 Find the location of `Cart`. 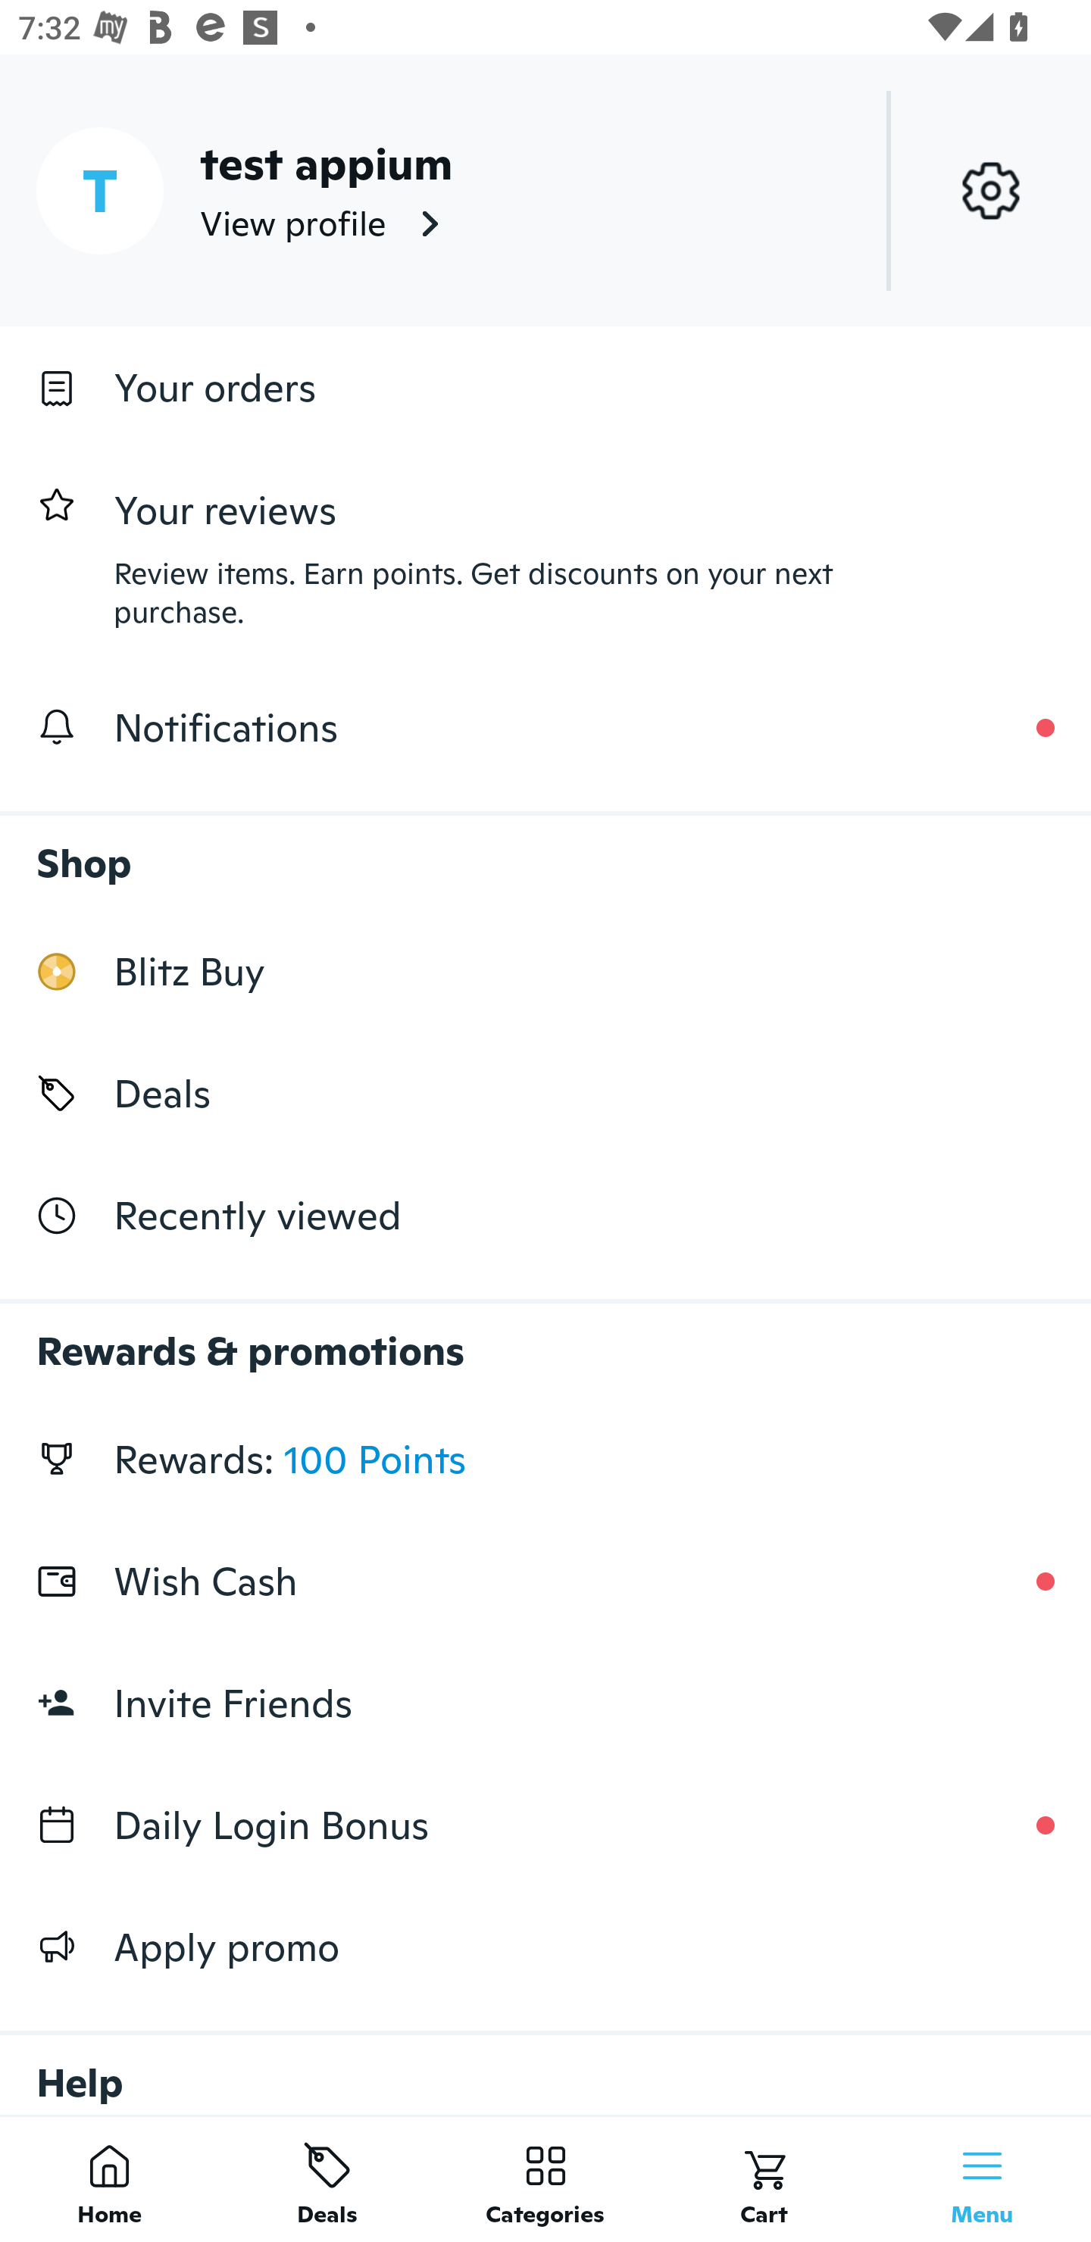

Cart is located at coordinates (764, 2178).